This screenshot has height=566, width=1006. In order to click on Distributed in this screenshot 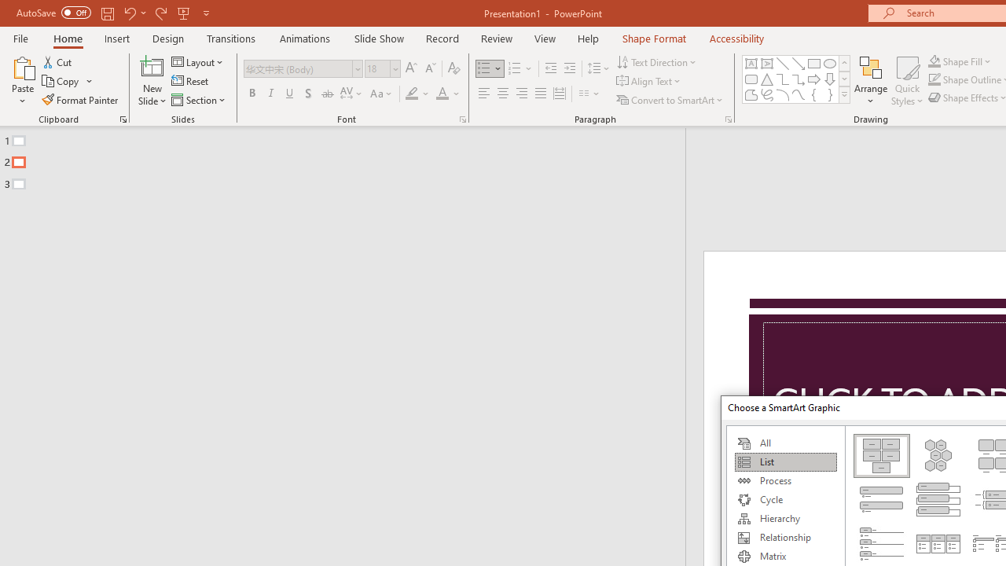, I will do `click(560, 94)`.